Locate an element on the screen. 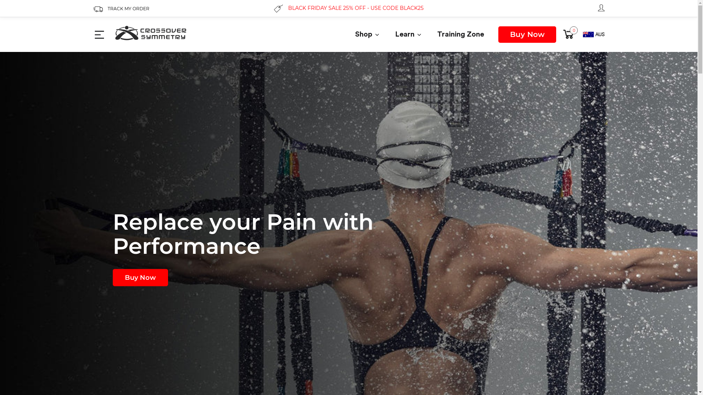 This screenshot has height=395, width=703. Shop is located at coordinates (367, 34).